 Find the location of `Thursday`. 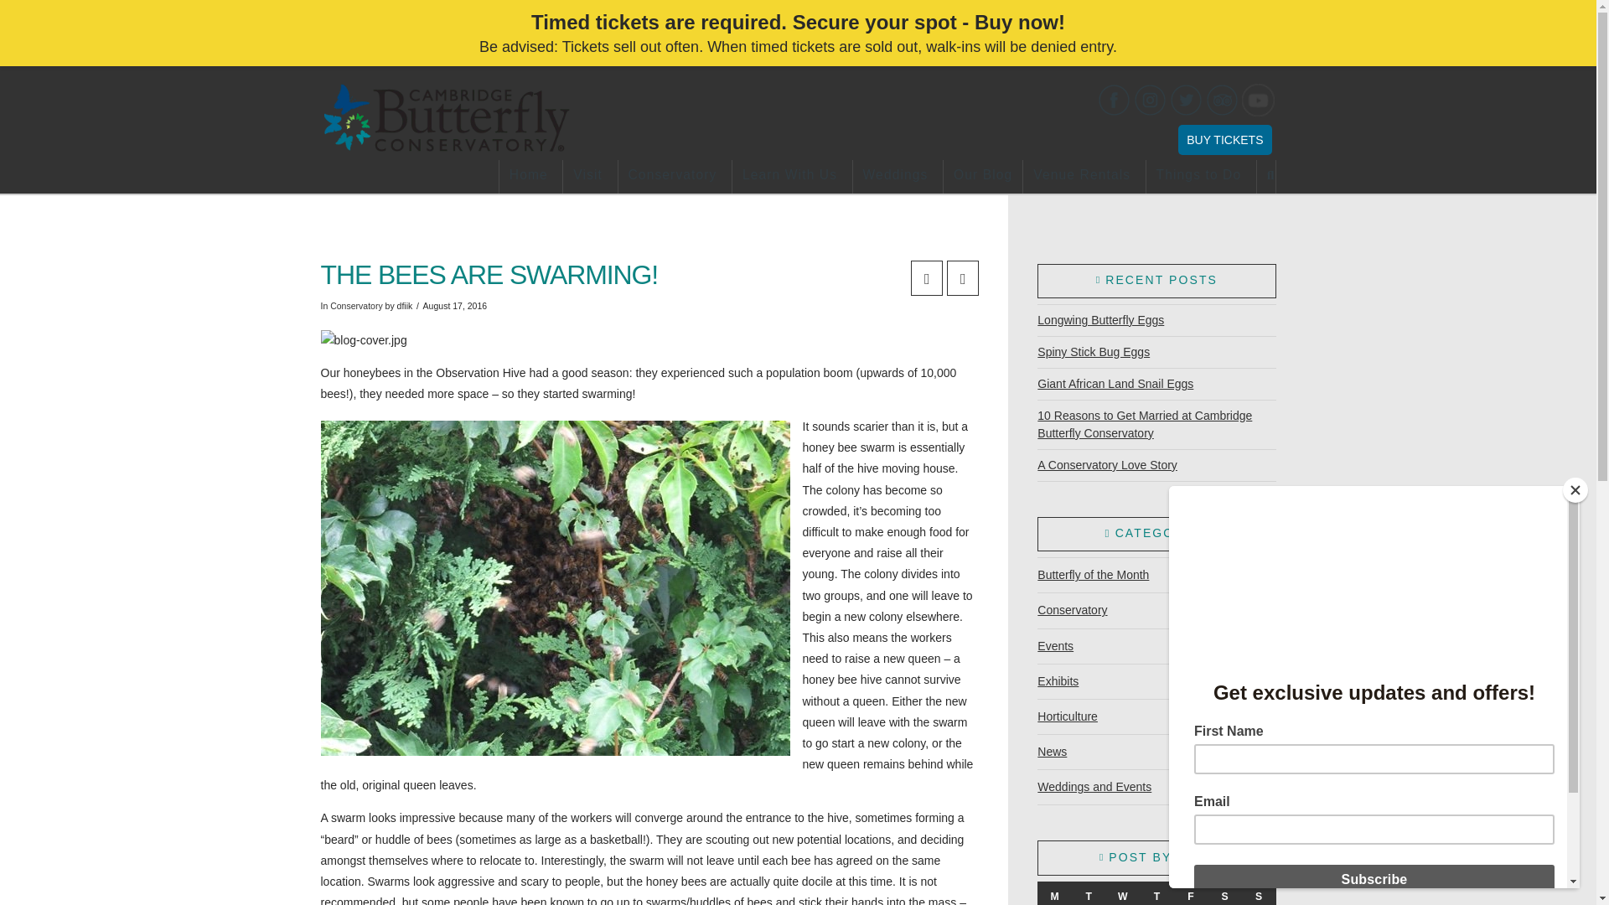

Thursday is located at coordinates (1156, 893).